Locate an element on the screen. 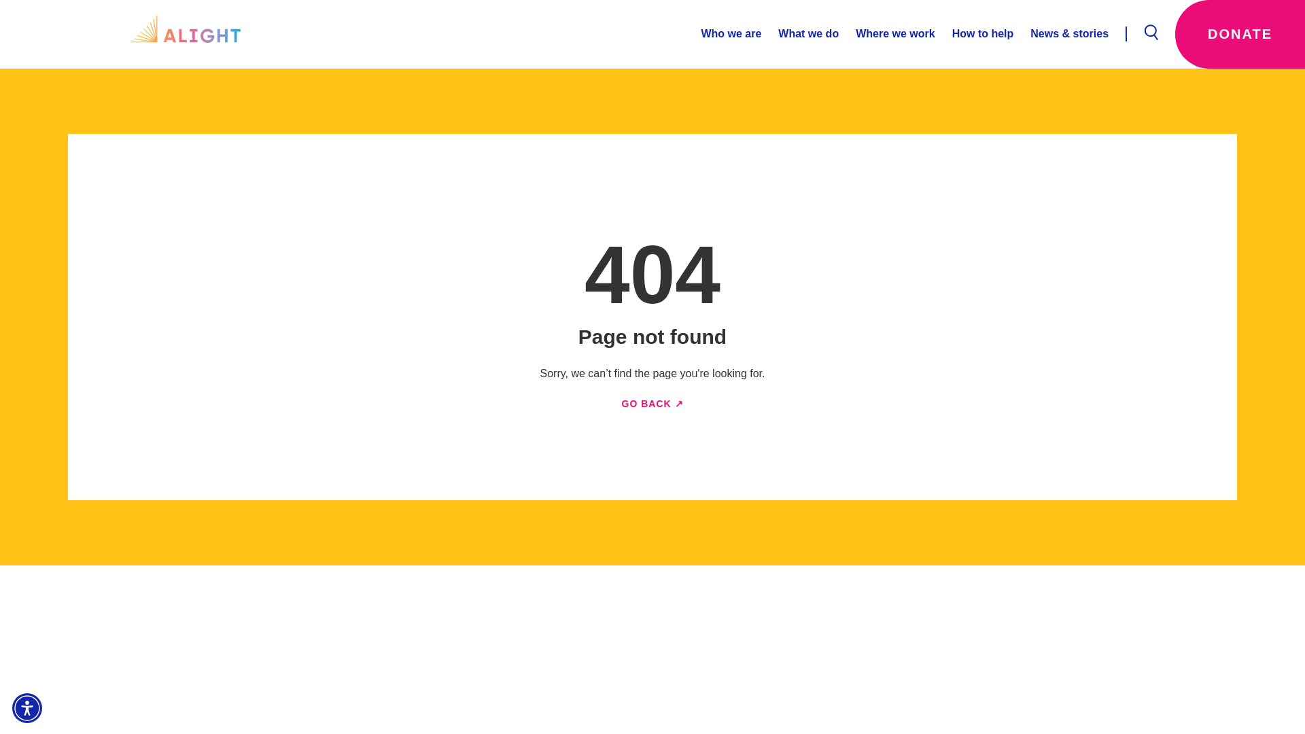 This screenshot has height=734, width=1305. Accessibility Menu is located at coordinates (27, 707).